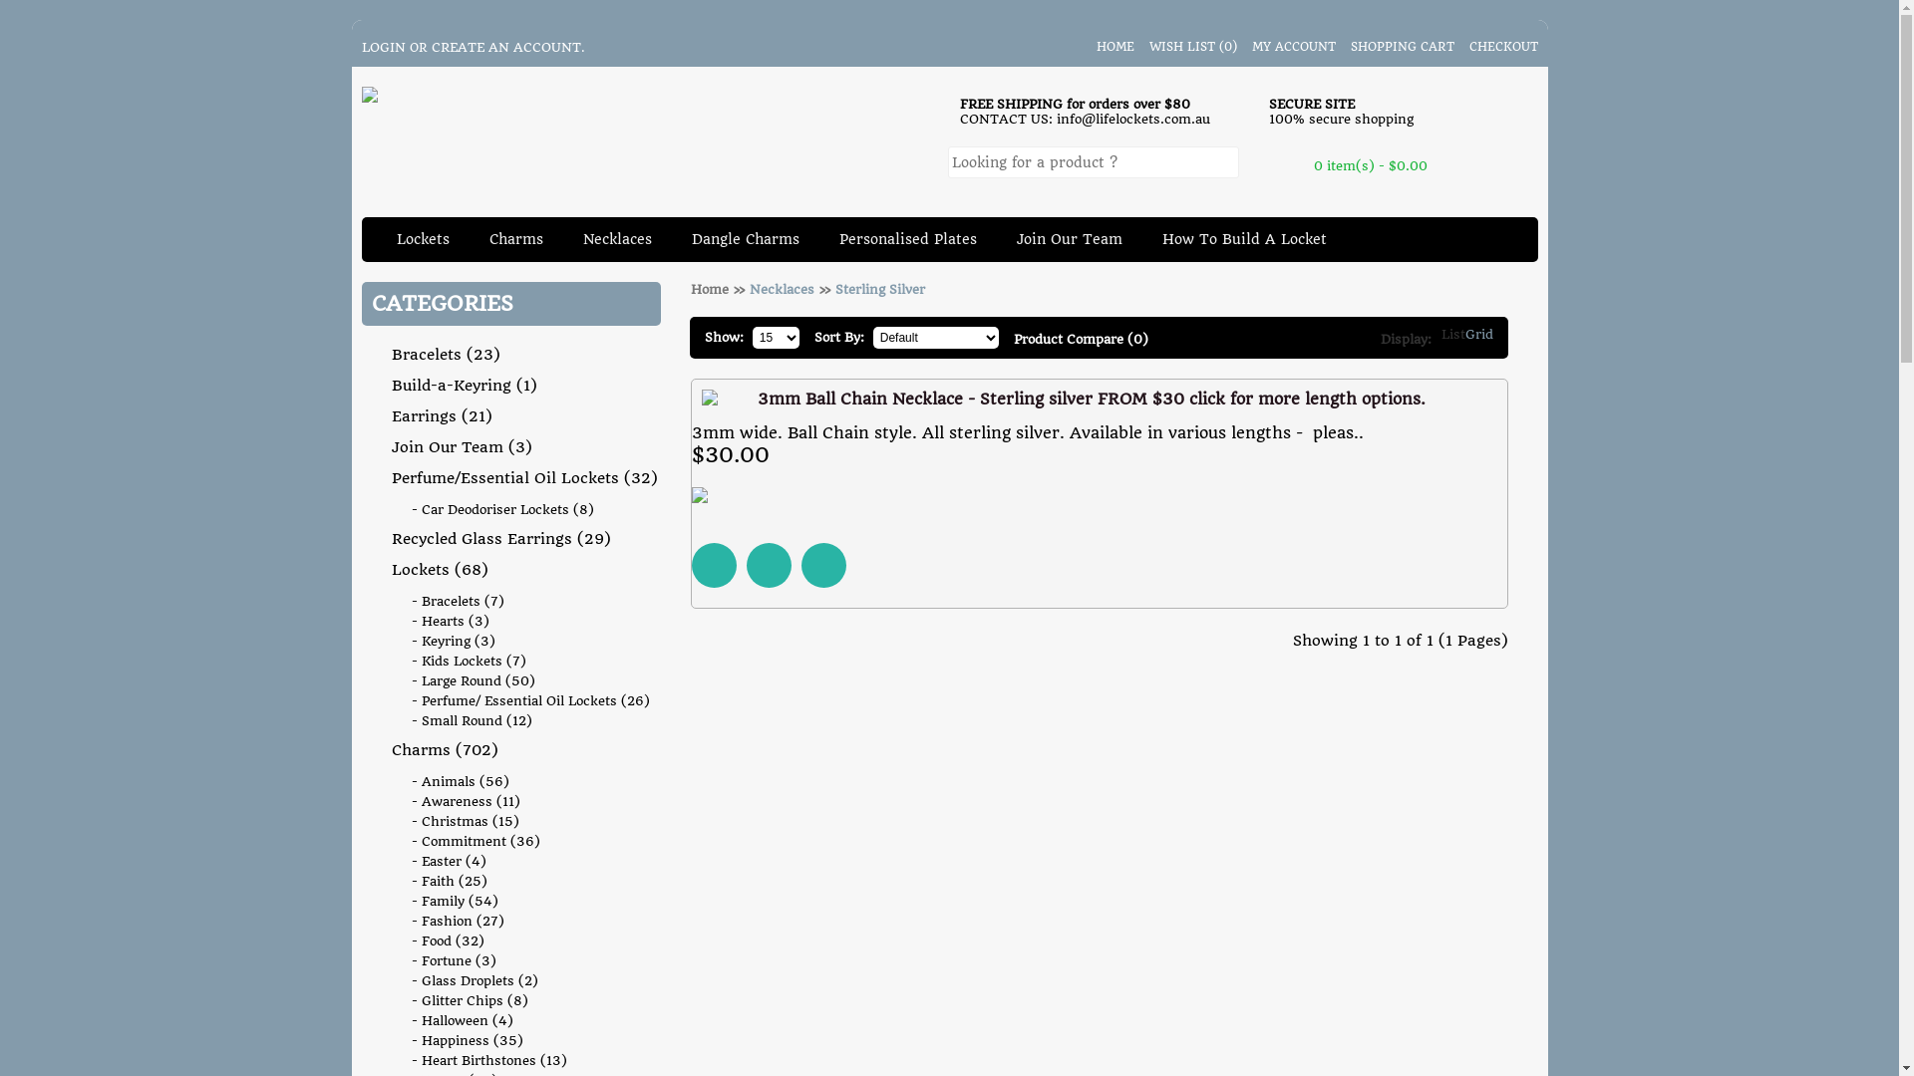 The height and width of the screenshot is (1076, 1914). I want to click on - Family (54), so click(532, 901).